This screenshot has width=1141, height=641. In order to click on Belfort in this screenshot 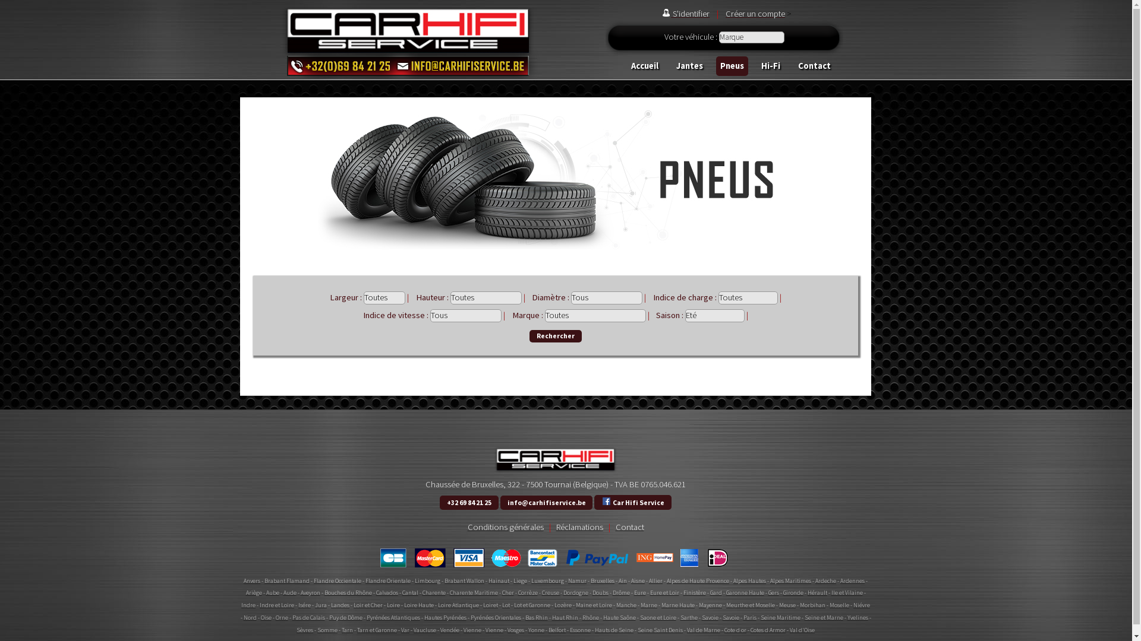, I will do `click(557, 630)`.